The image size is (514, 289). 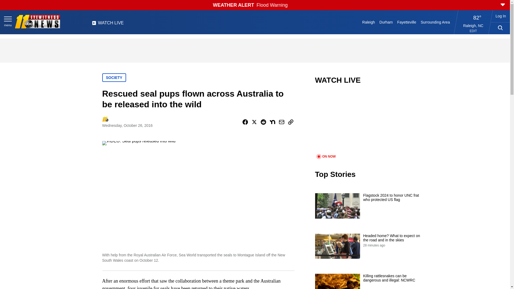 What do you see at coordinates (108, 24) in the screenshot?
I see `WATCH LIVE` at bounding box center [108, 24].